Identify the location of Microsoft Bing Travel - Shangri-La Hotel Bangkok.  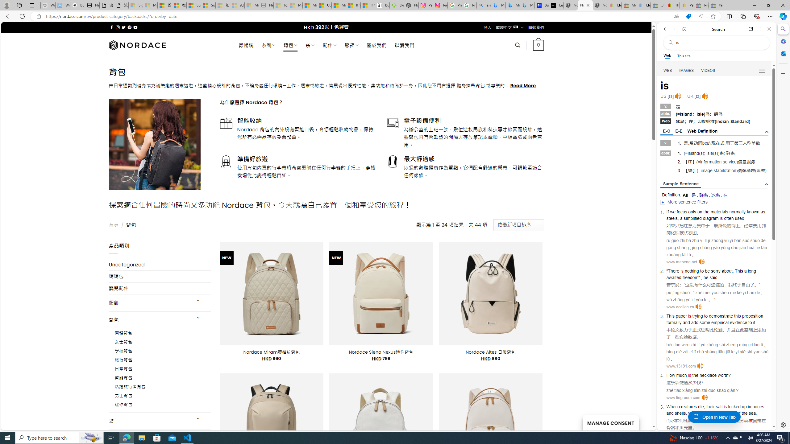
(527, 5).